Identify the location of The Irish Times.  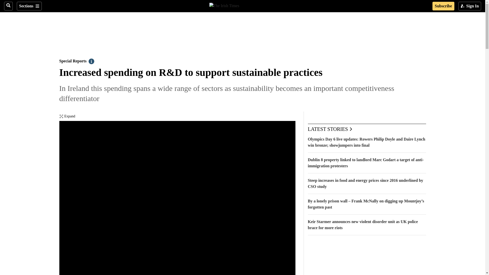
(224, 5).